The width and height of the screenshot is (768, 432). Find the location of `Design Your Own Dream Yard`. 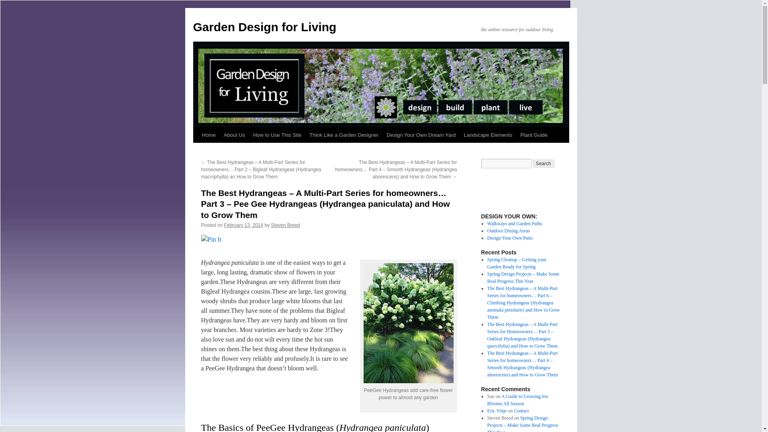

Design Your Own Dream Yard is located at coordinates (421, 135).